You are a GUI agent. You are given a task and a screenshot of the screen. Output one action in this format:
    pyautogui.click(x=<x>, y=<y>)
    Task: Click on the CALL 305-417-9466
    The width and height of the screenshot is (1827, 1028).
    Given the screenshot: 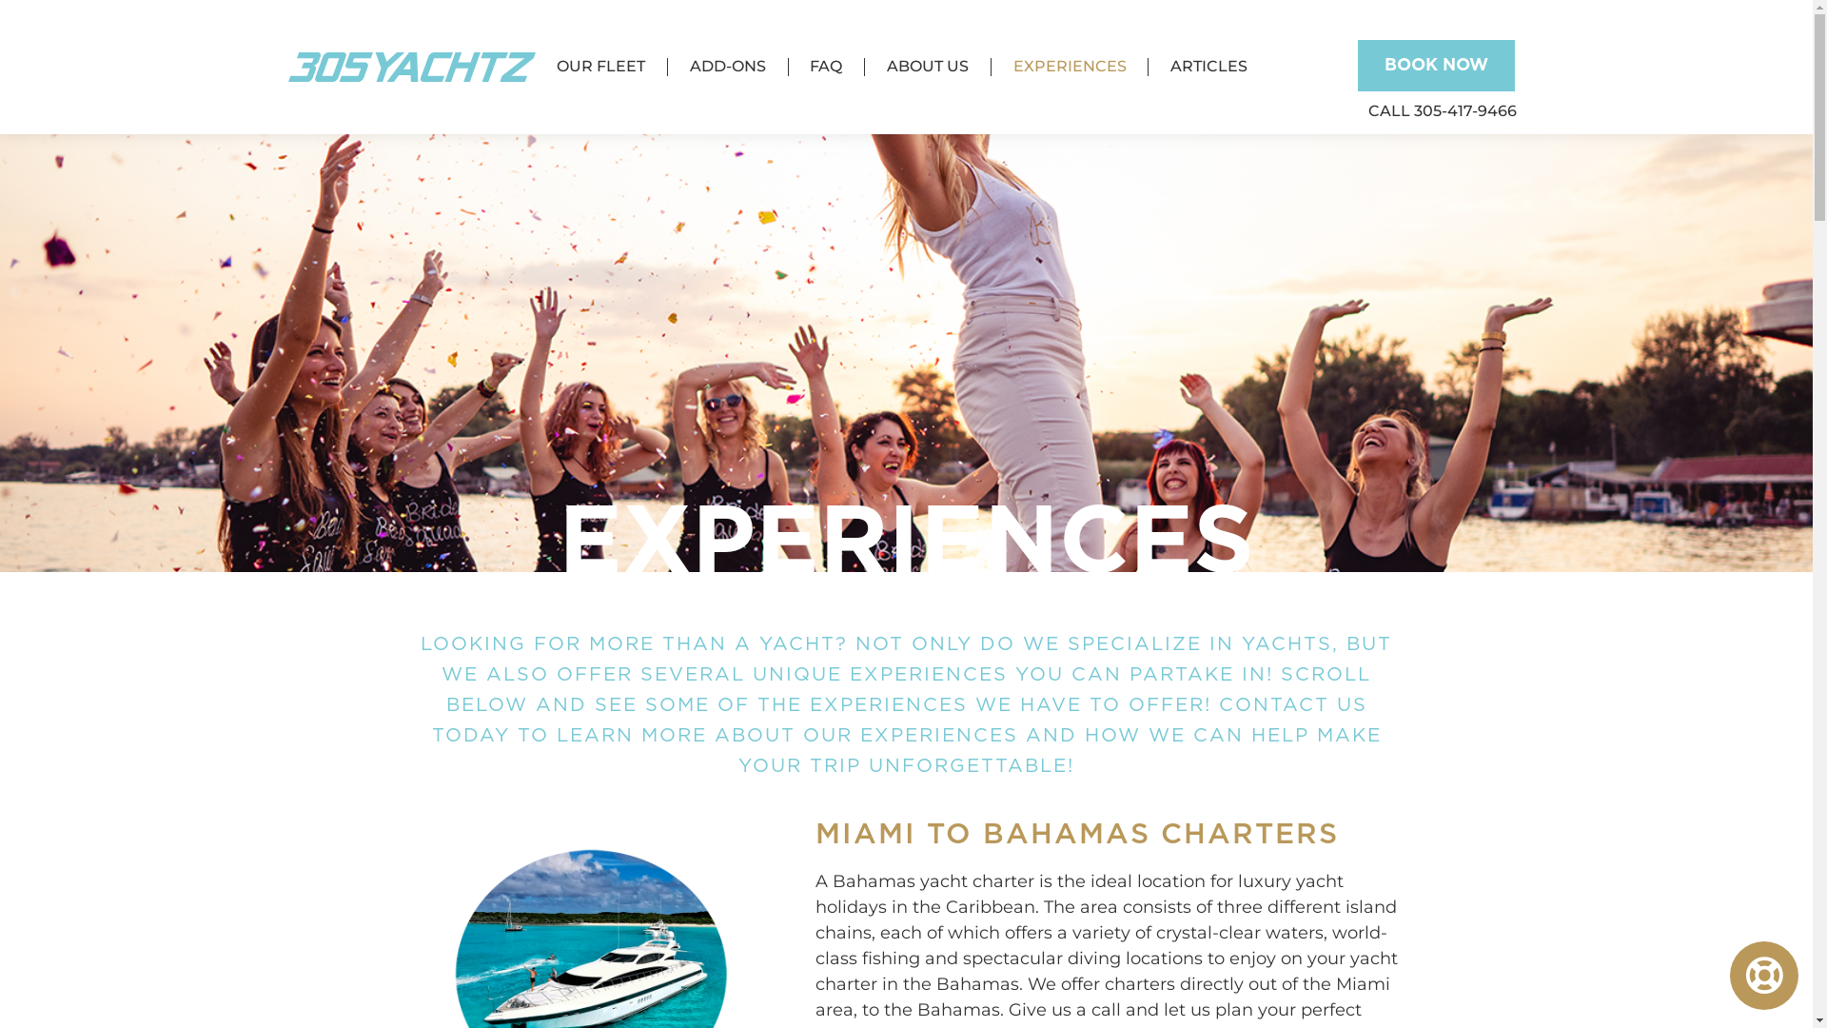 What is the action you would take?
    pyautogui.click(x=1443, y=110)
    